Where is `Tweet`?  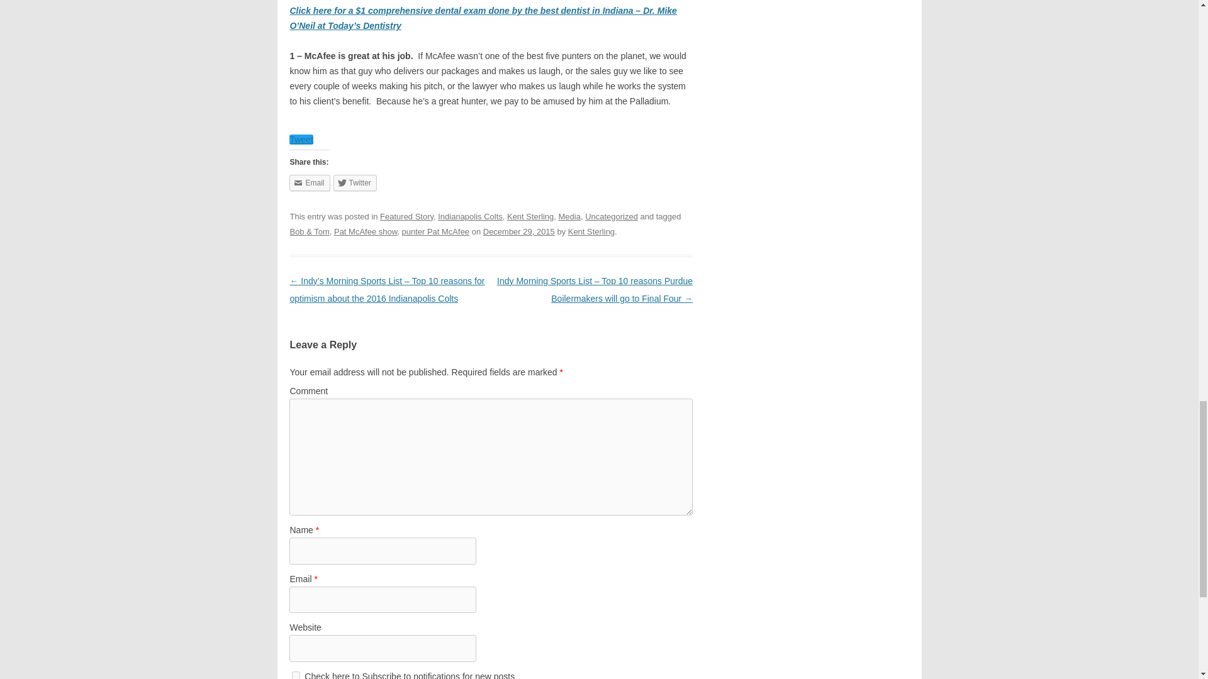 Tweet is located at coordinates (301, 140).